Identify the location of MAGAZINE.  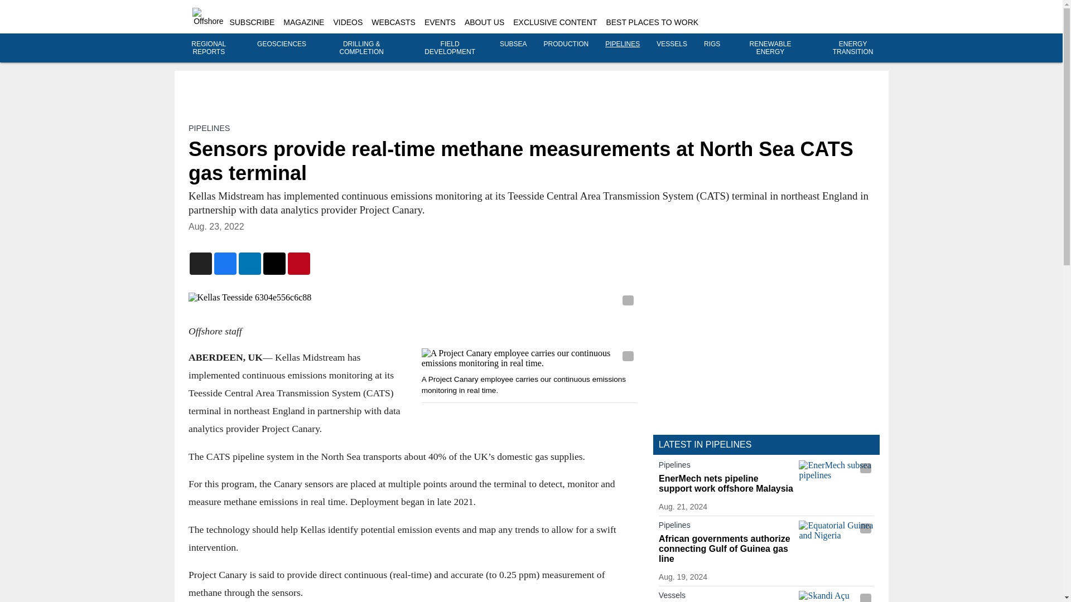
(303, 22).